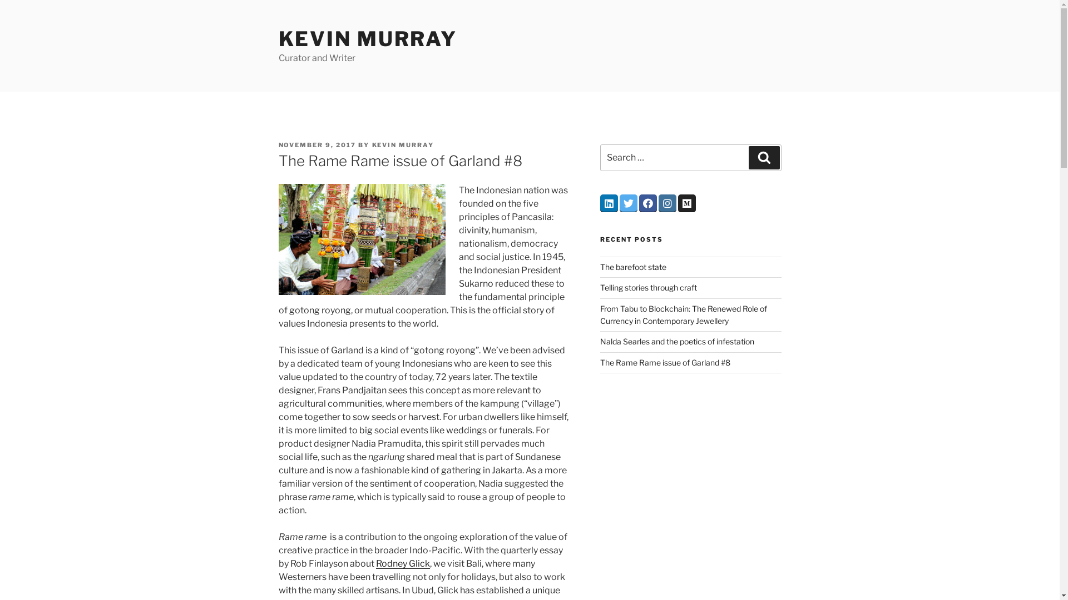 This screenshot has height=600, width=1068. I want to click on The Rame Rame issue of Garland #8, so click(665, 362).